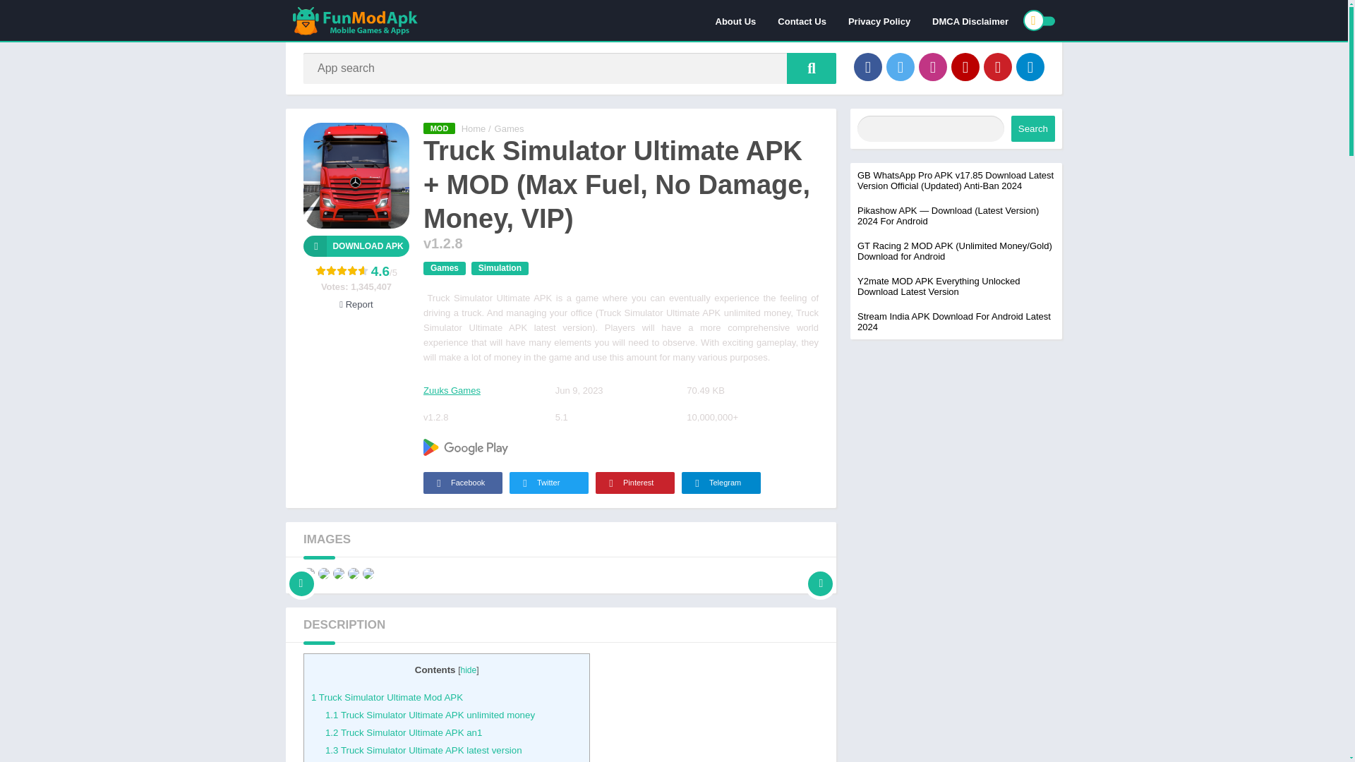 This screenshot has height=762, width=1355. Describe the element at coordinates (510, 128) in the screenshot. I see `Games` at that location.